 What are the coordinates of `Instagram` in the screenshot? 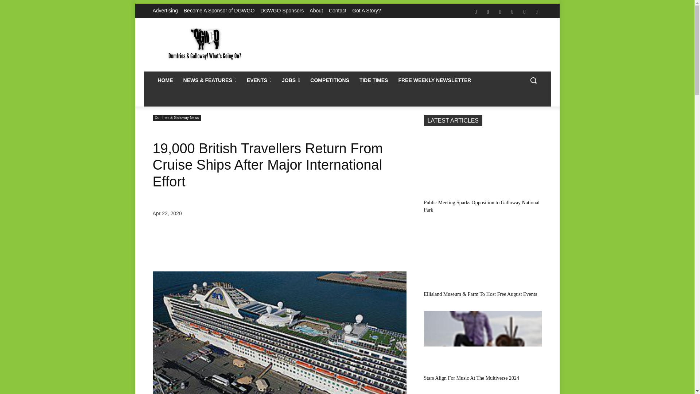 It's located at (488, 12).